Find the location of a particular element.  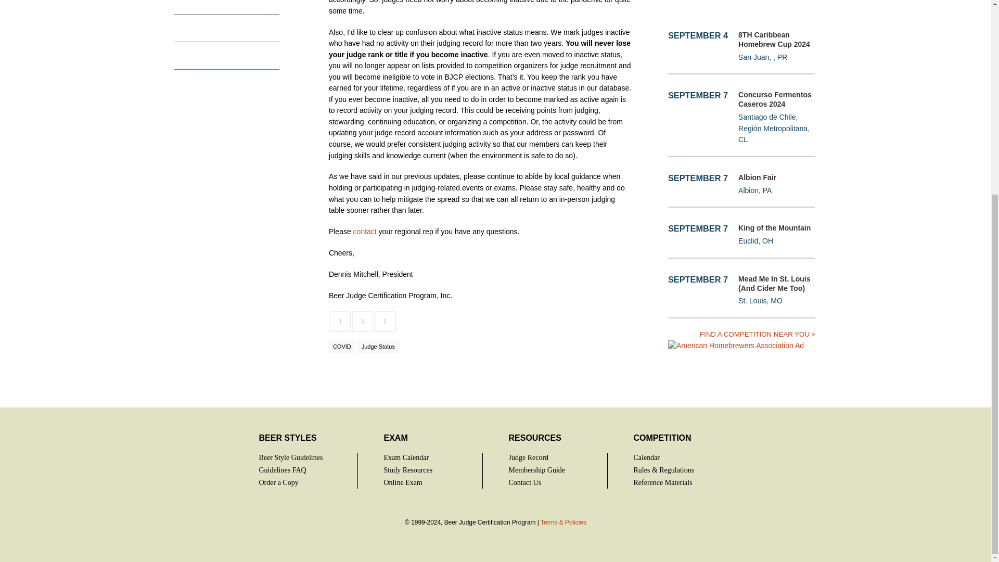

Share this on Twitter is located at coordinates (362, 322).